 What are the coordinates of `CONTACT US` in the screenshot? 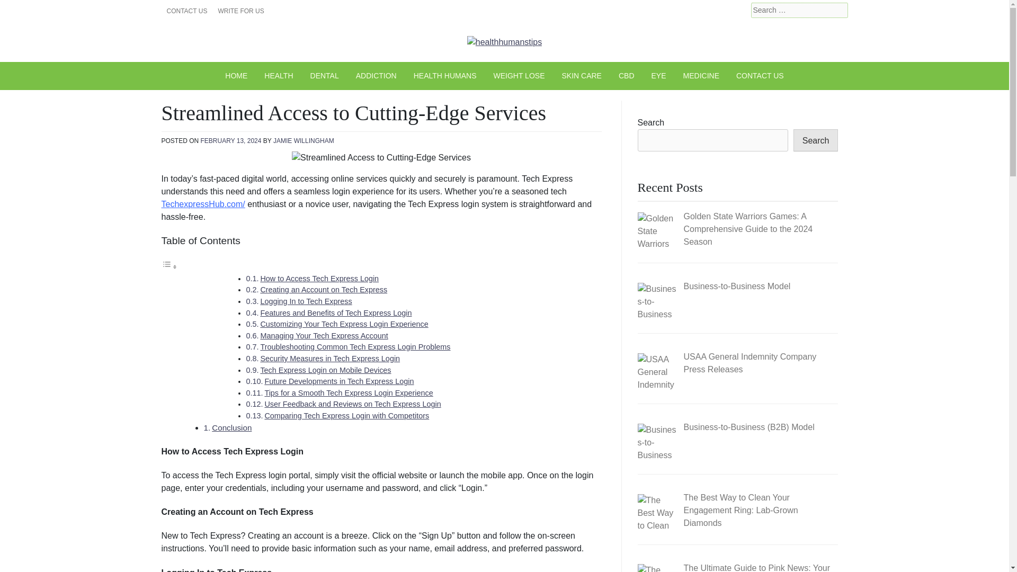 It's located at (186, 11).